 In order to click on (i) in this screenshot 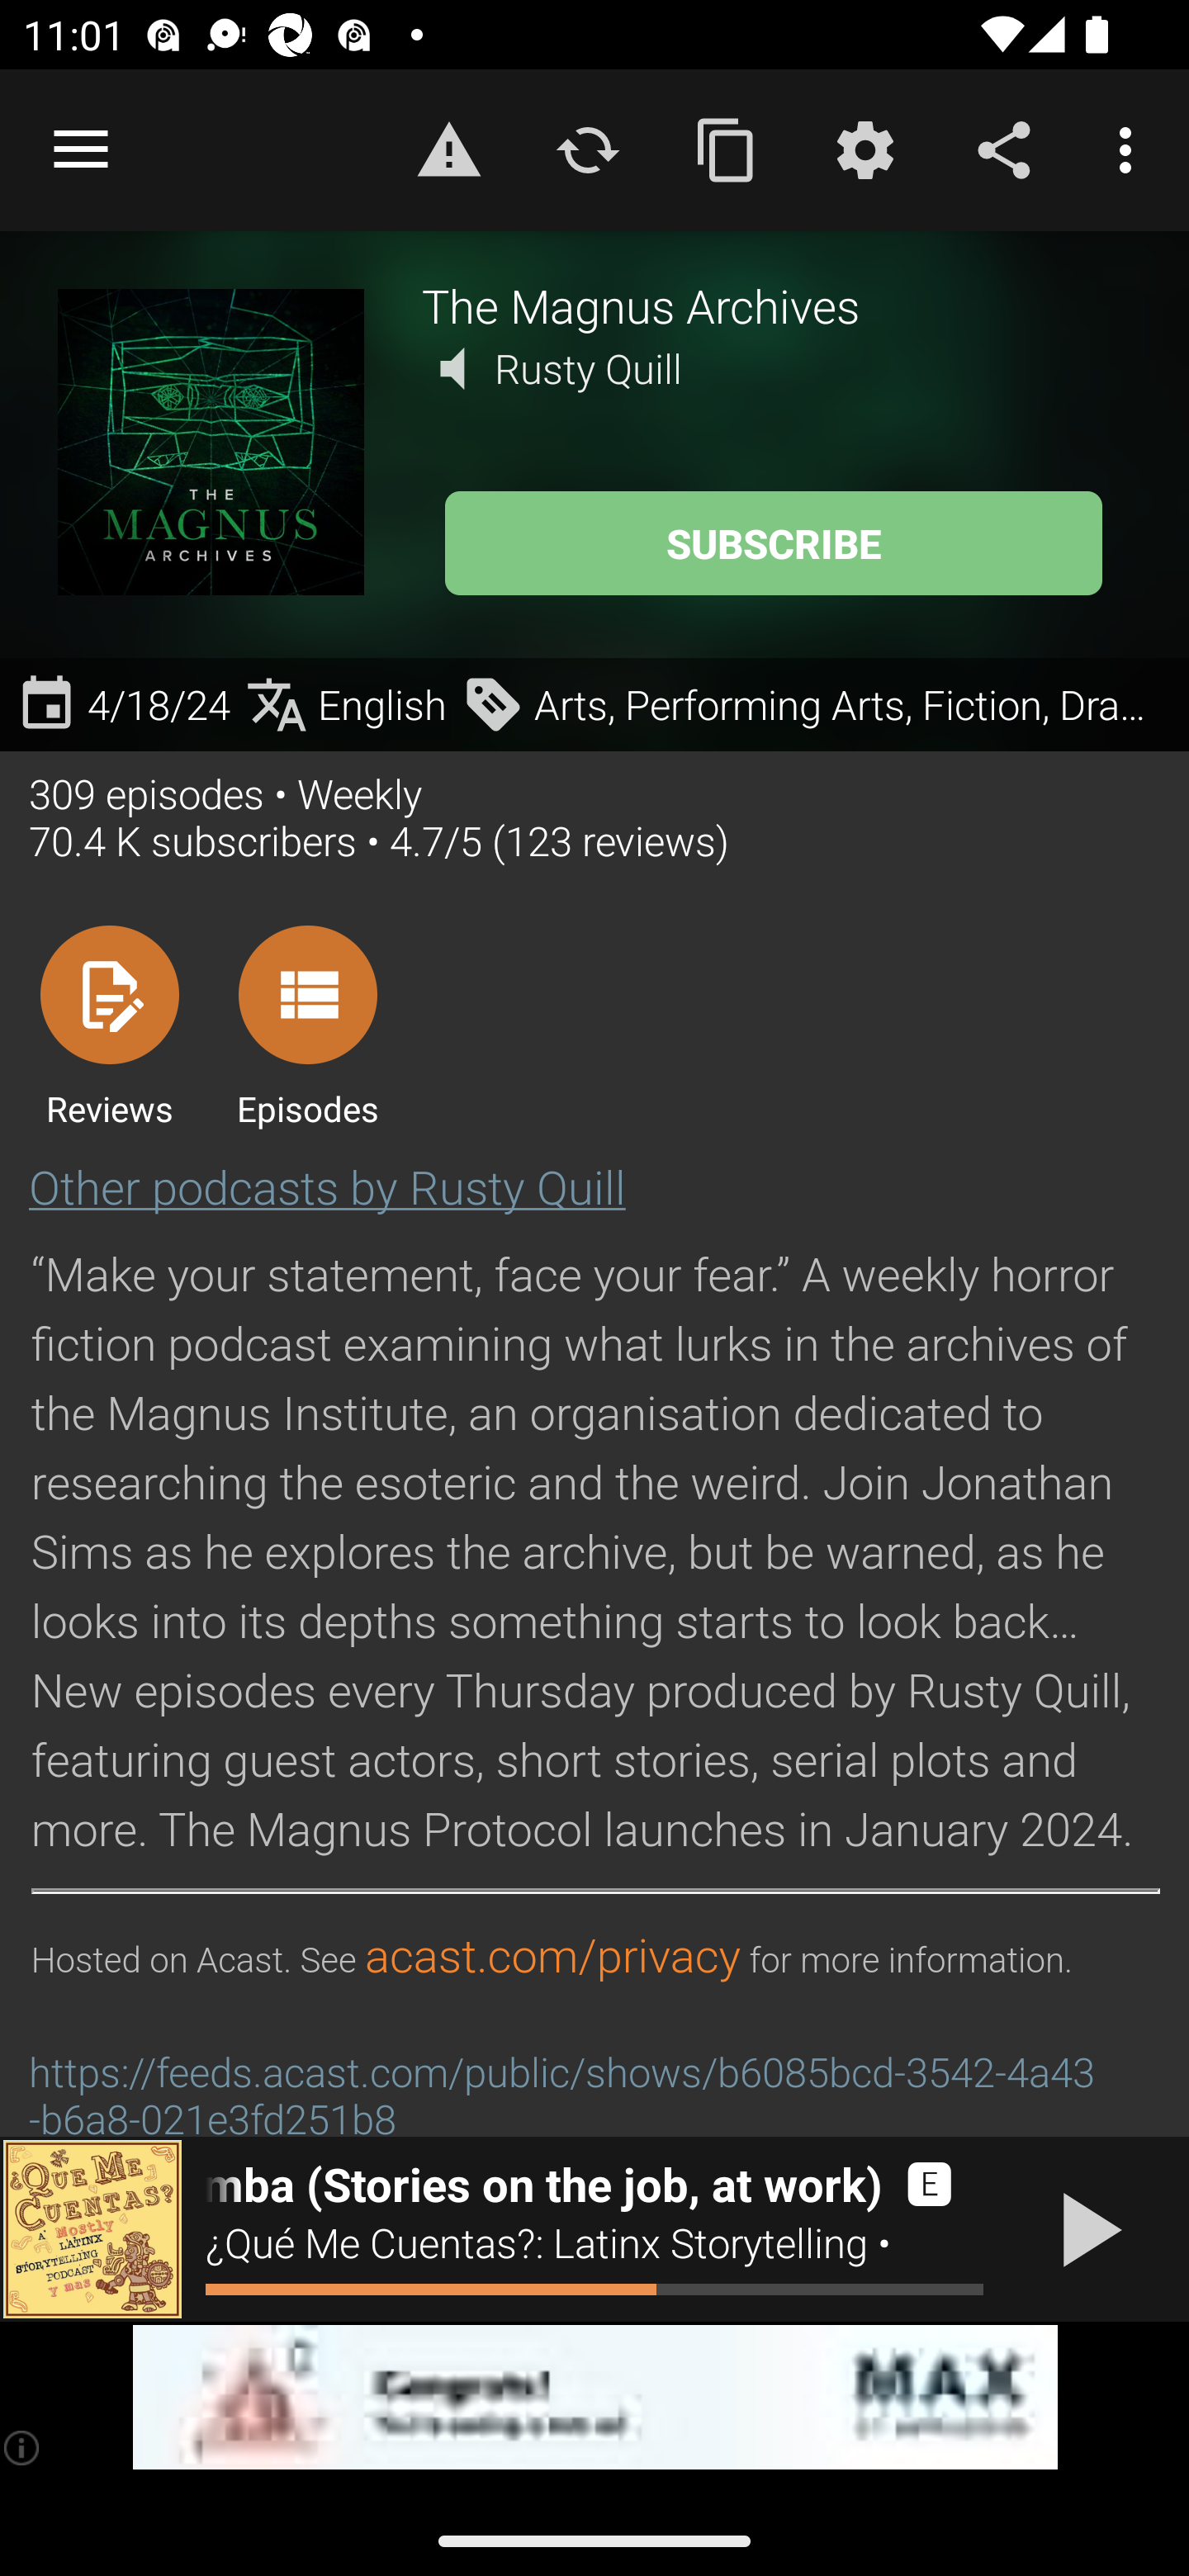, I will do `click(23, 2447)`.